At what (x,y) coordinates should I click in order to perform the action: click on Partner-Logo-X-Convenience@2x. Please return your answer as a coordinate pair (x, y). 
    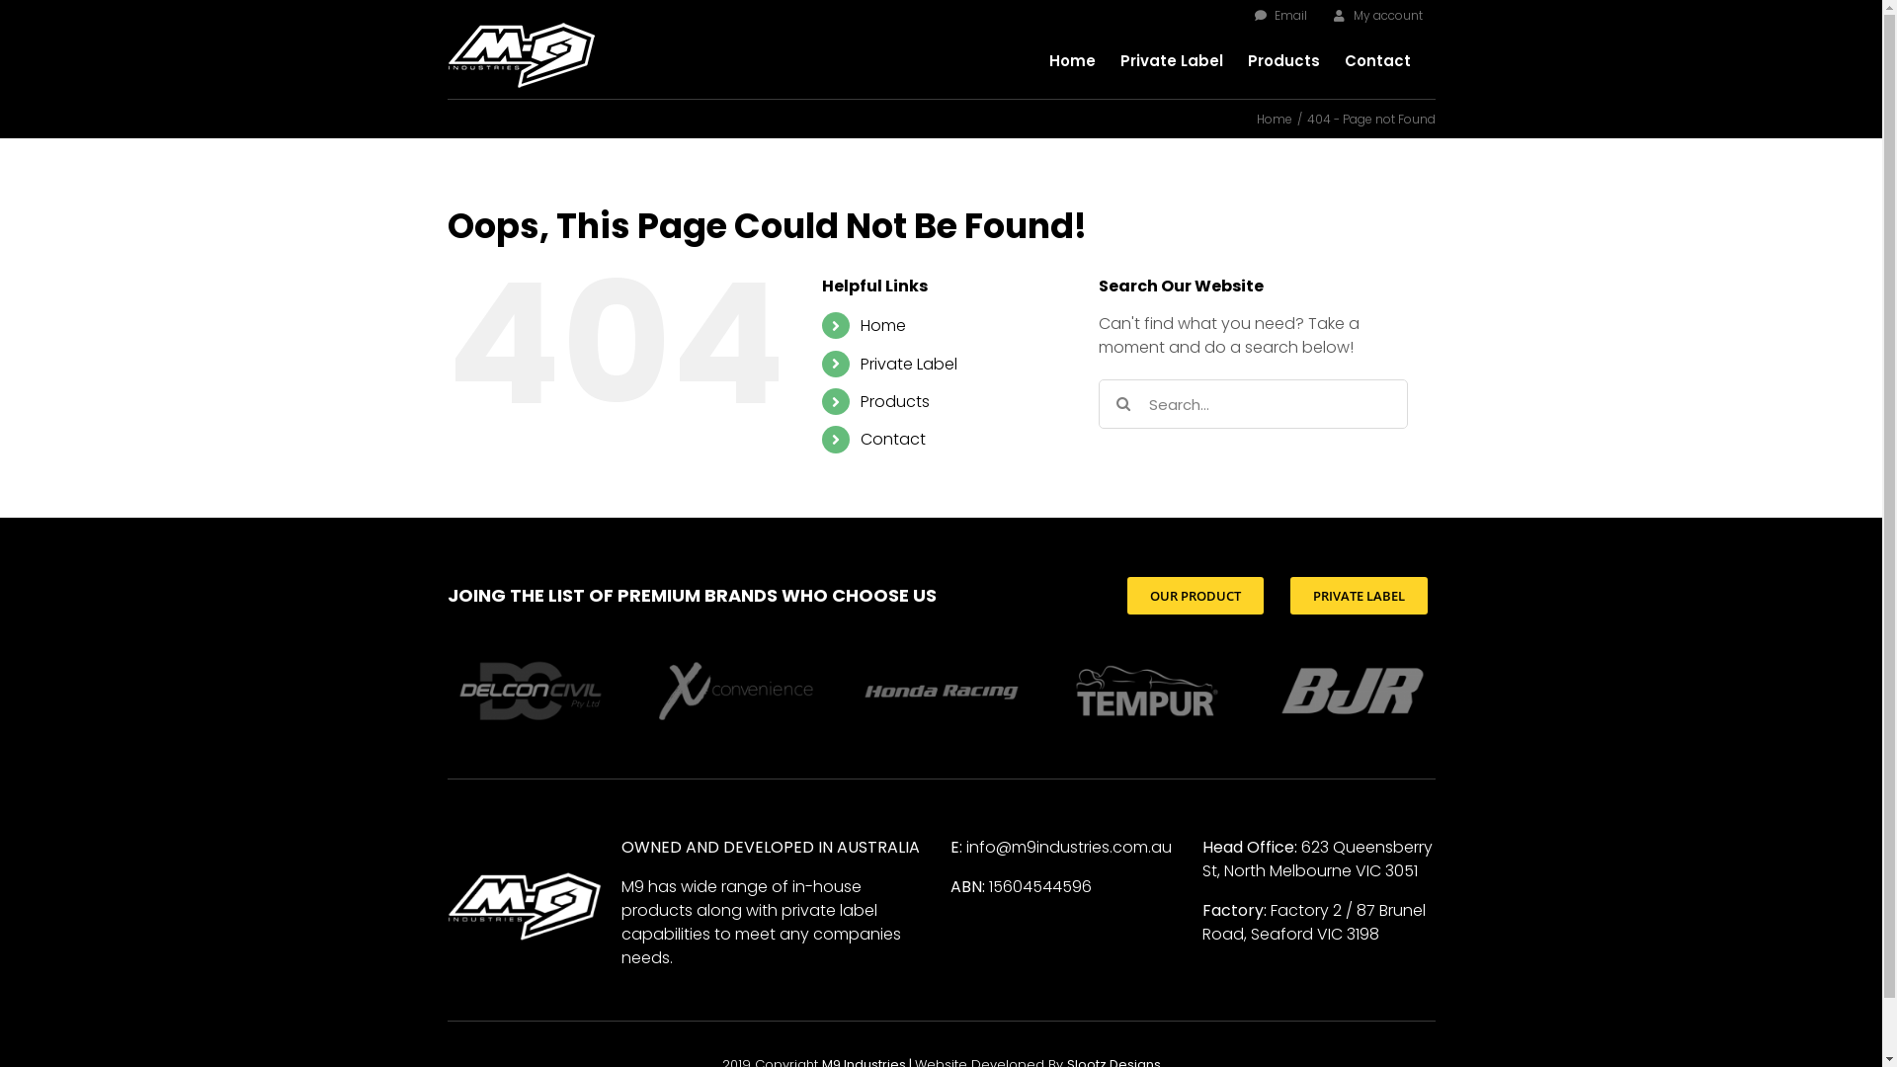
    Looking at the image, I should click on (735, 692).